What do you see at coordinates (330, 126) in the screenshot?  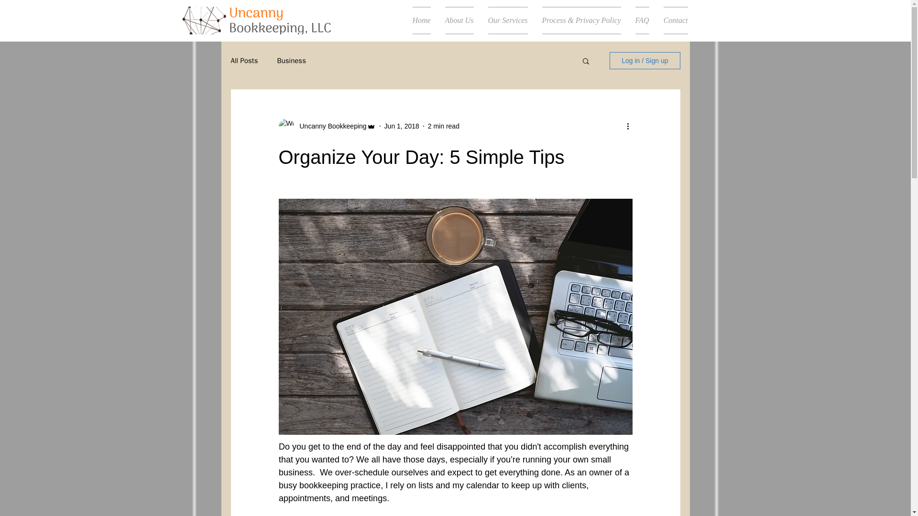 I see `Uncanny Bookkeeping` at bounding box center [330, 126].